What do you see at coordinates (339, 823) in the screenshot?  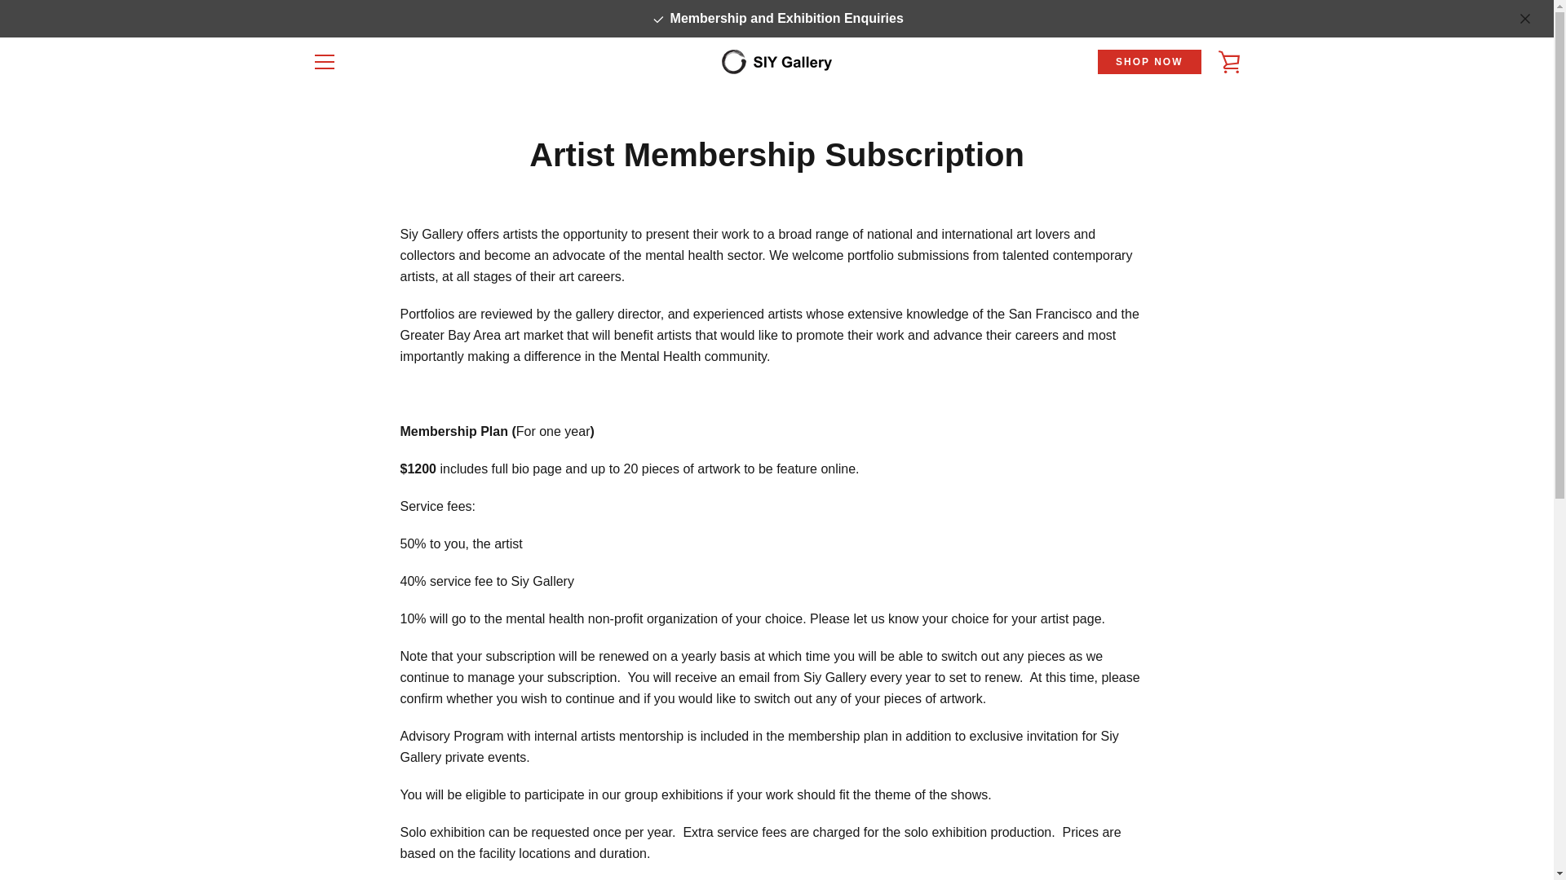 I see `Siy Gallery on Twitter` at bounding box center [339, 823].